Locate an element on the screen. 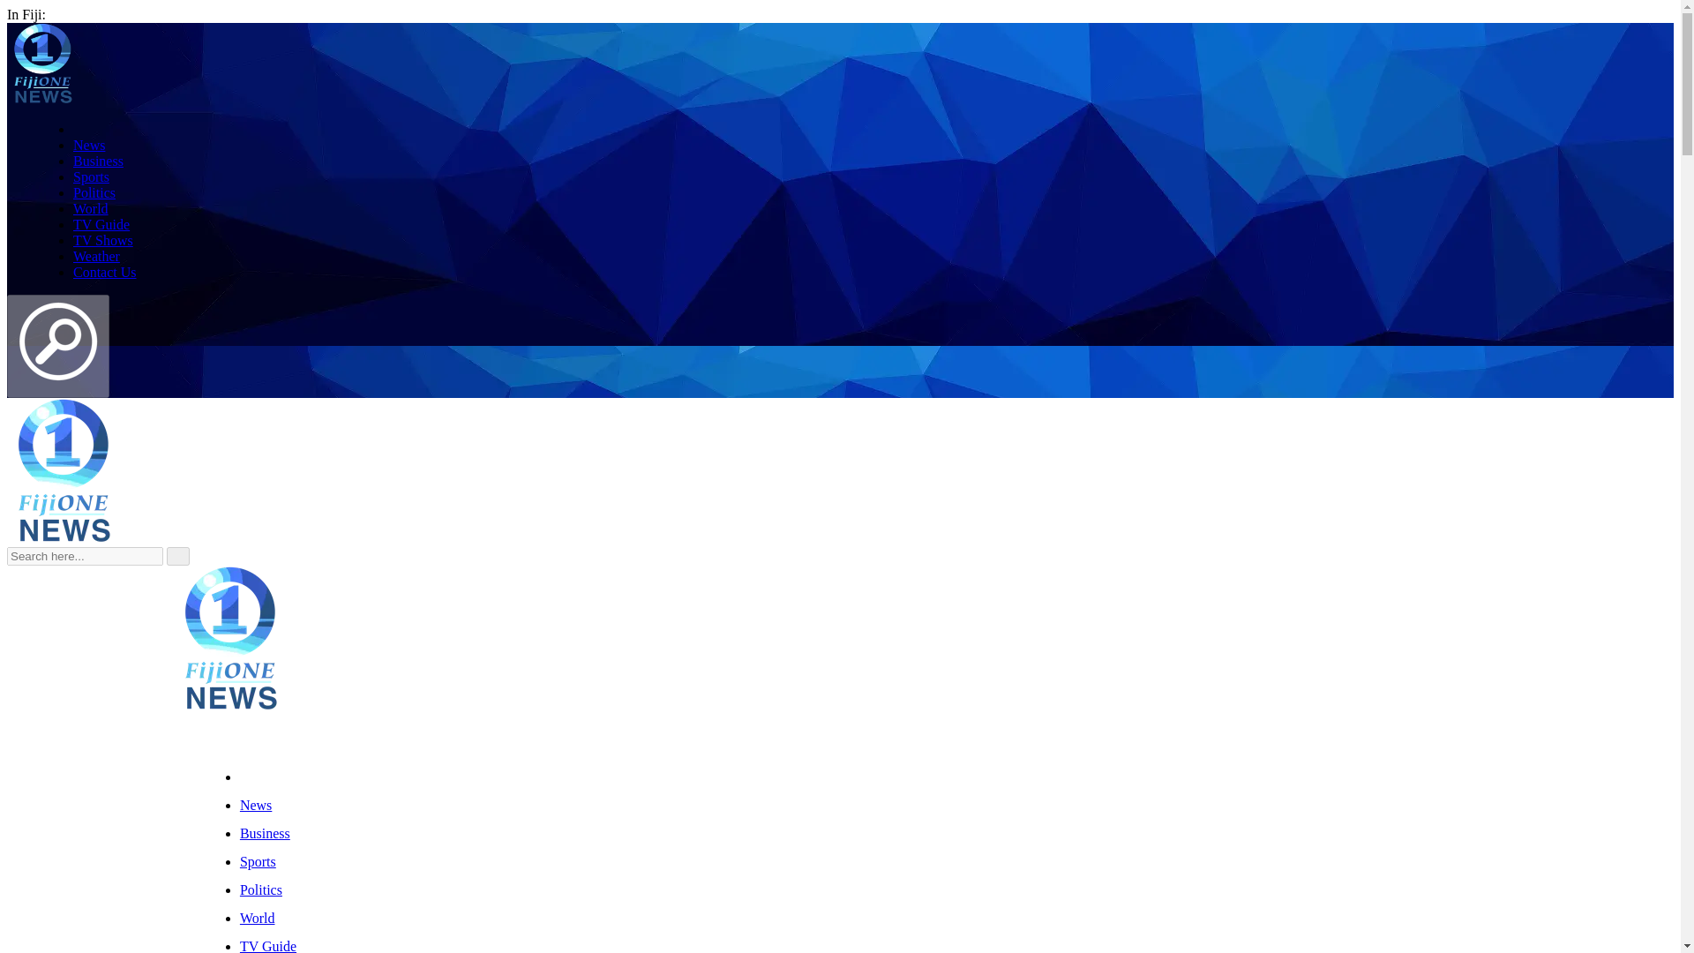 Image resolution: width=1694 pixels, height=953 pixels. Business is located at coordinates (265, 833).